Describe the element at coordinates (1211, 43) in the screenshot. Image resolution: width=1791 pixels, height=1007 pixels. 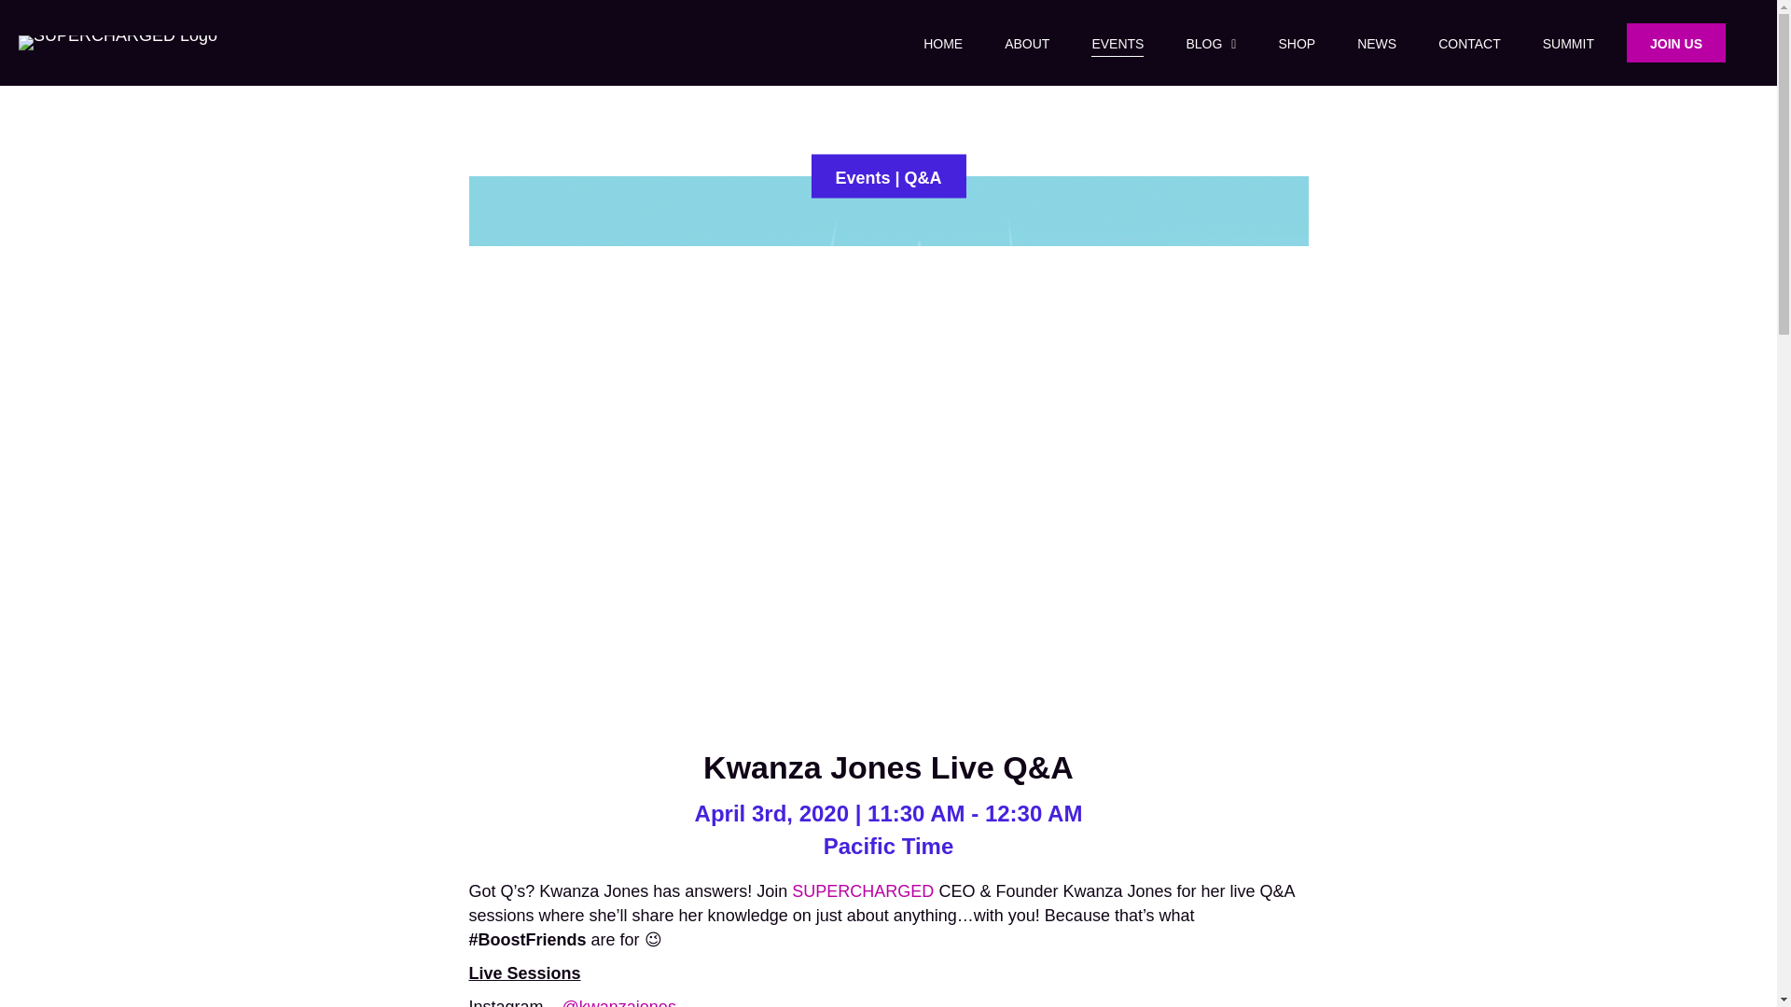
I see `BLOG` at that location.